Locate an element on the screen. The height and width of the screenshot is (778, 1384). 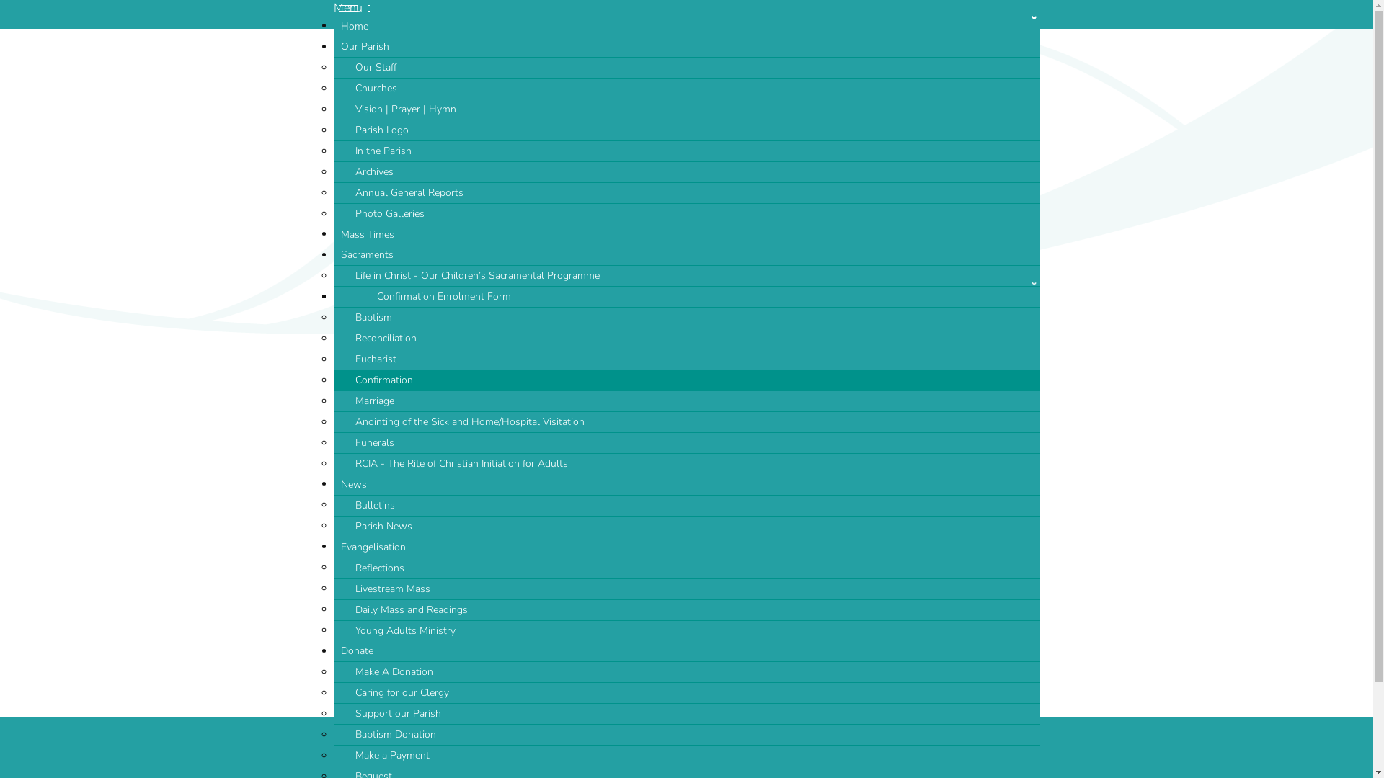
Collection Notice is located at coordinates (510, 749).